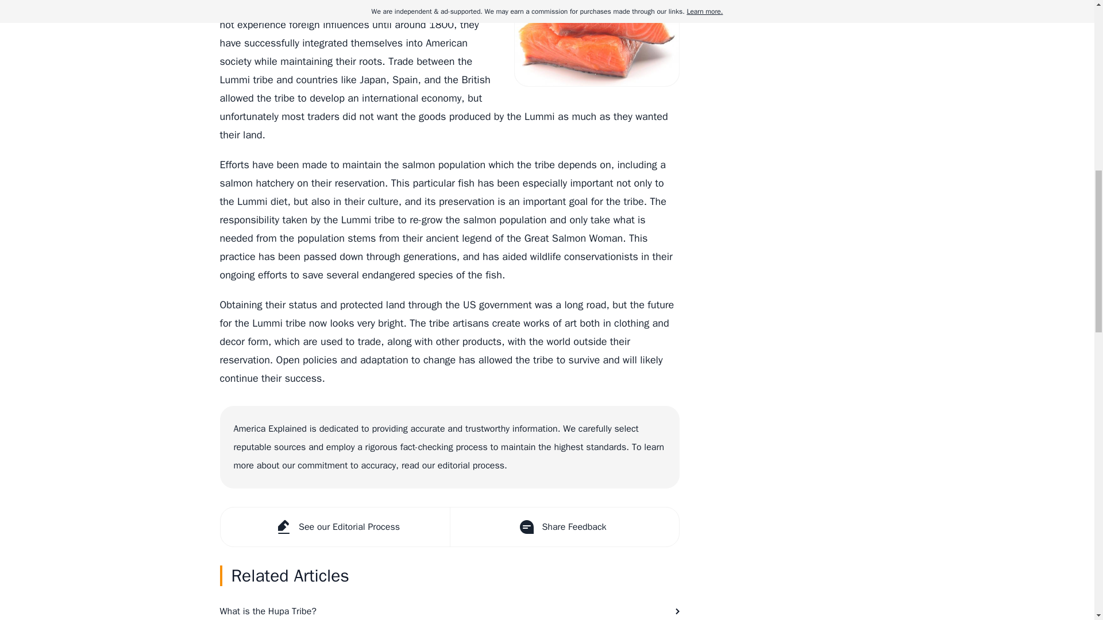 The height and width of the screenshot is (620, 1103). I want to click on What is the Hupa Tribe?, so click(449, 607).